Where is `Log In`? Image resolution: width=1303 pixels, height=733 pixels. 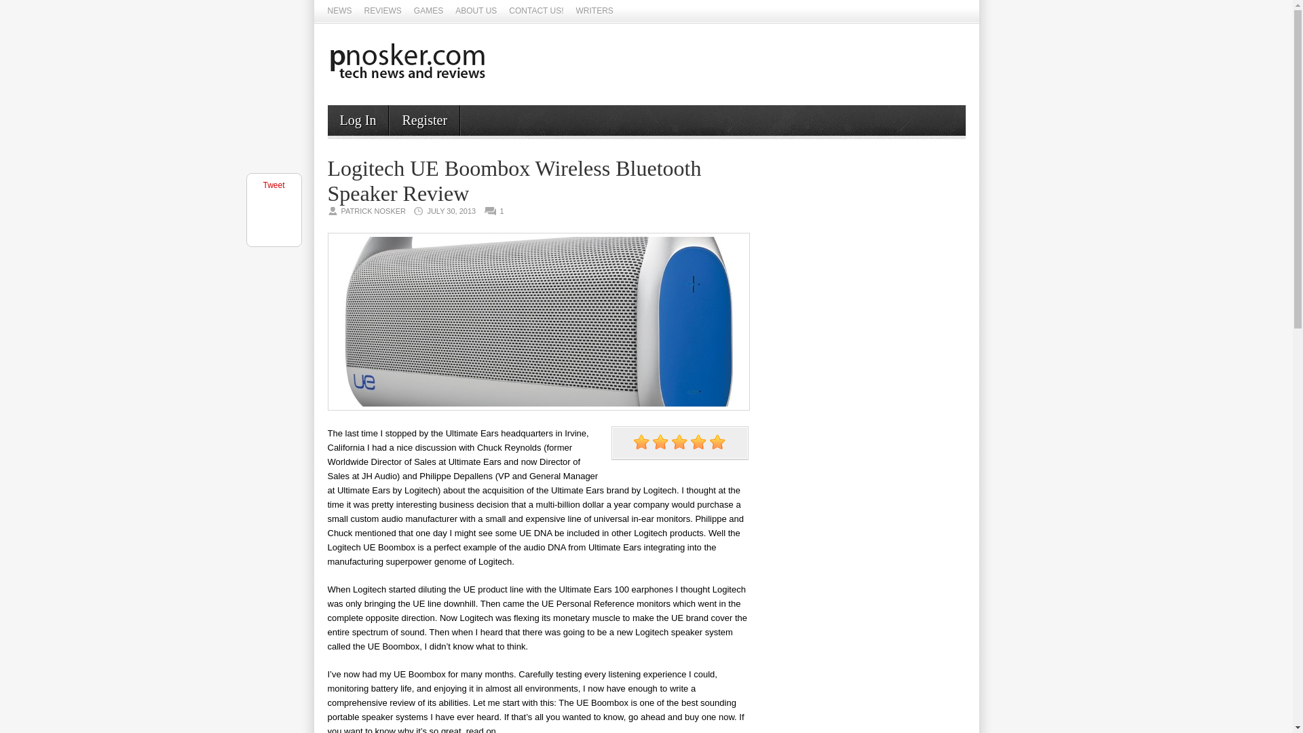
Log In is located at coordinates (357, 119).